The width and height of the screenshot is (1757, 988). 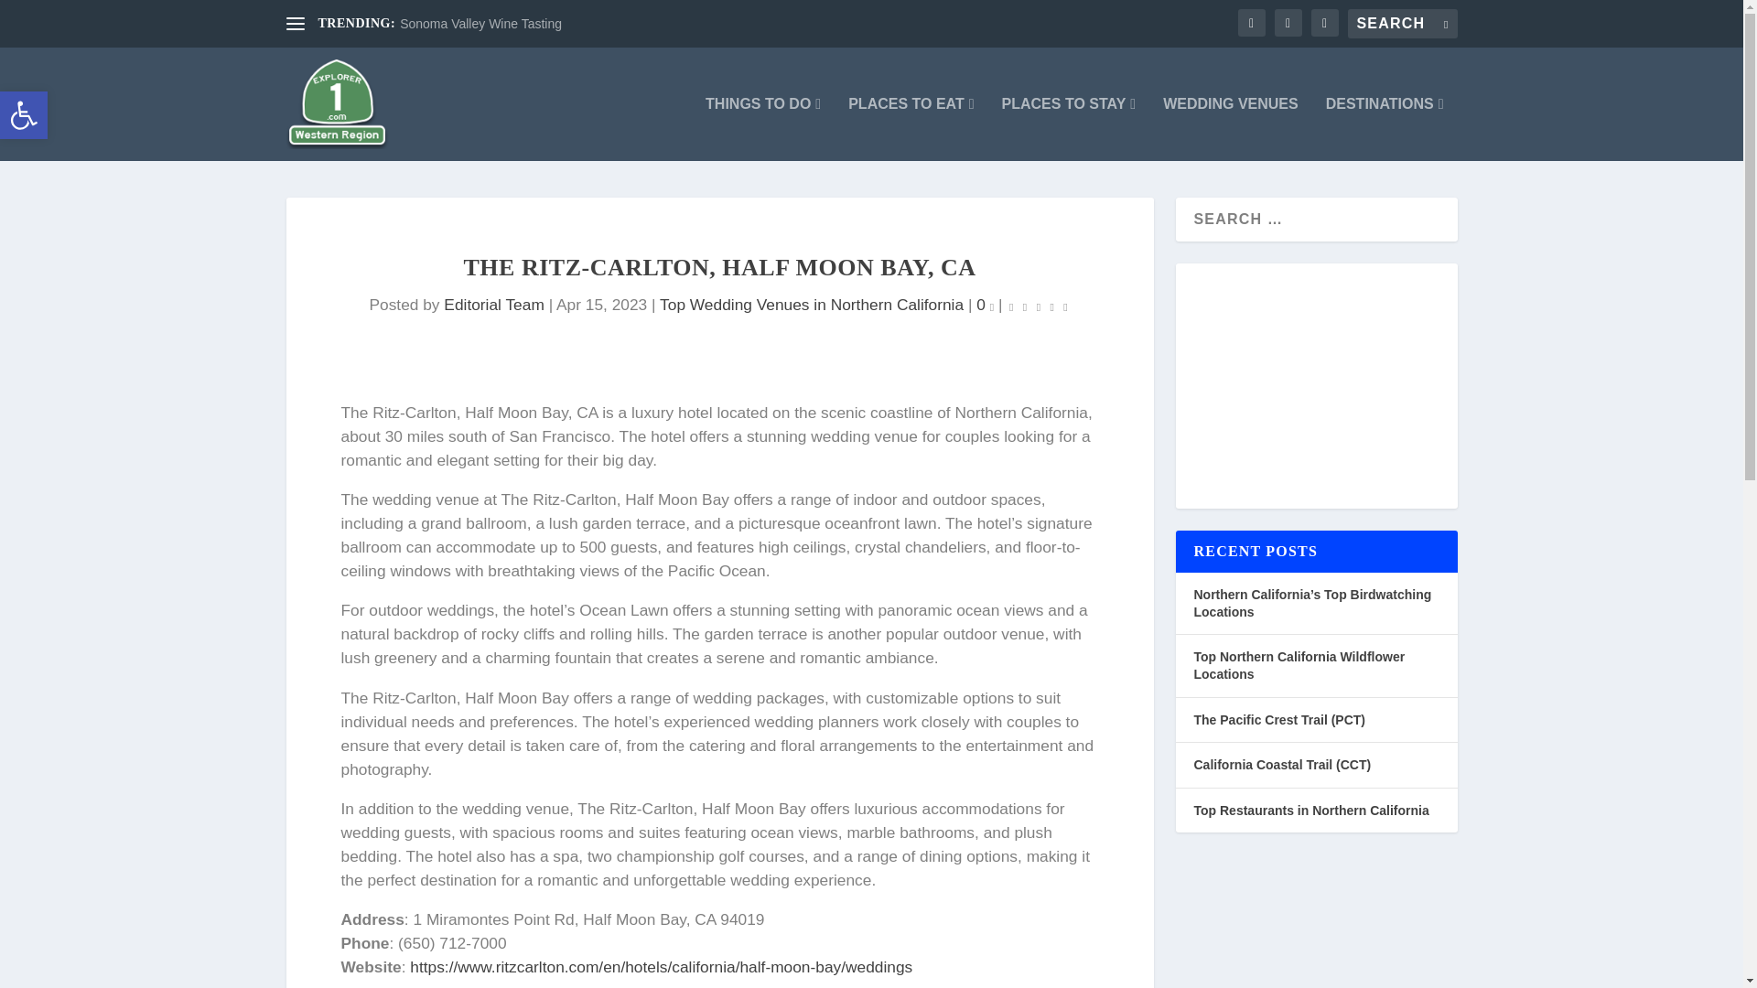 What do you see at coordinates (24, 115) in the screenshot?
I see `Accessibility Tools` at bounding box center [24, 115].